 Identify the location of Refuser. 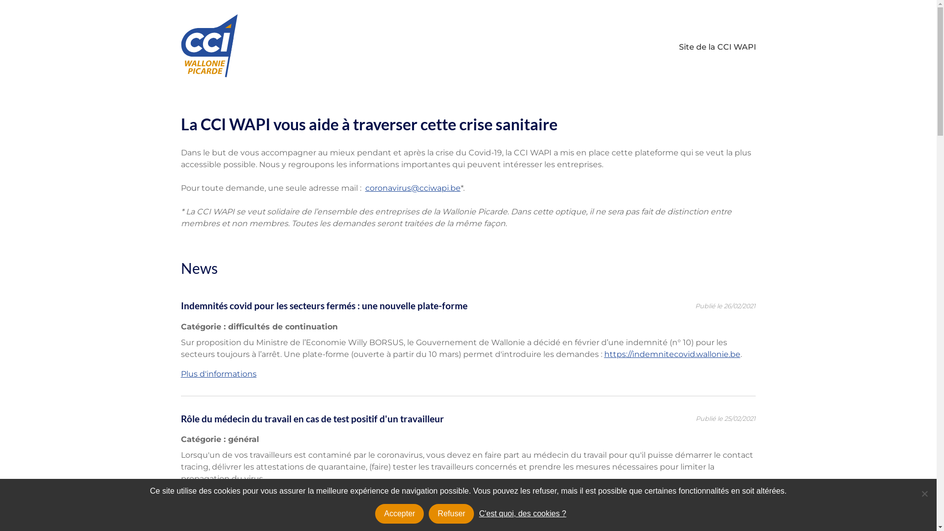
(924, 494).